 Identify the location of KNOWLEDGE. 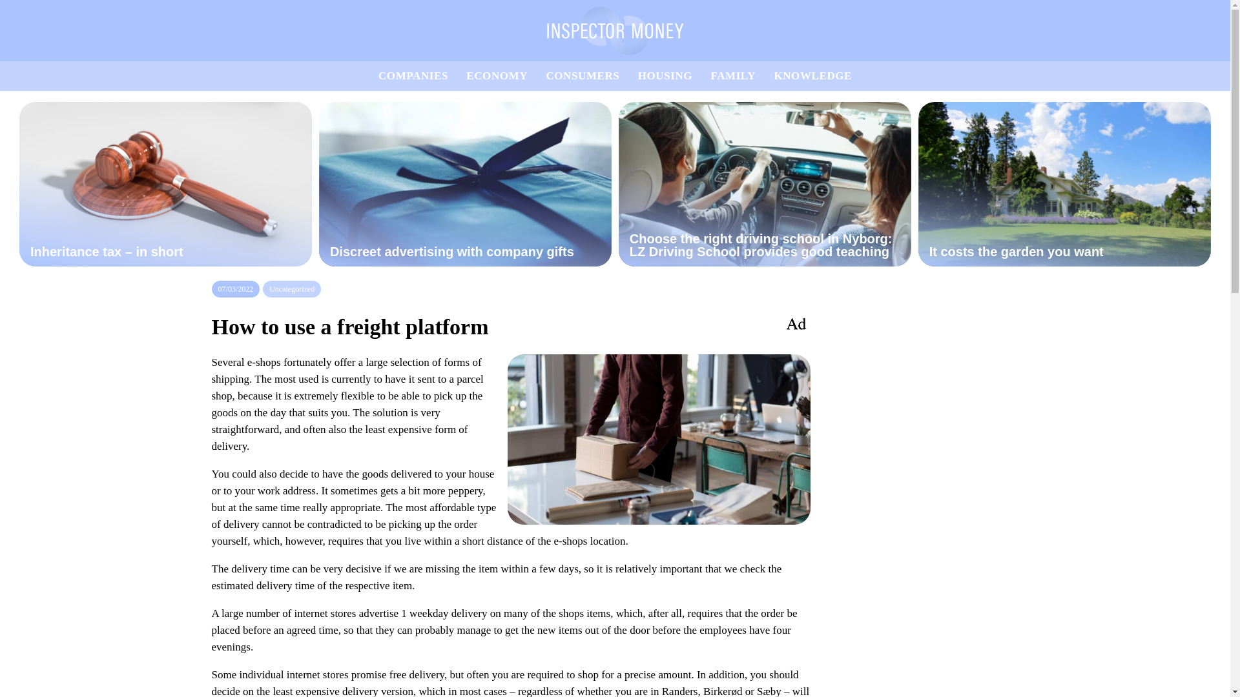
(812, 76).